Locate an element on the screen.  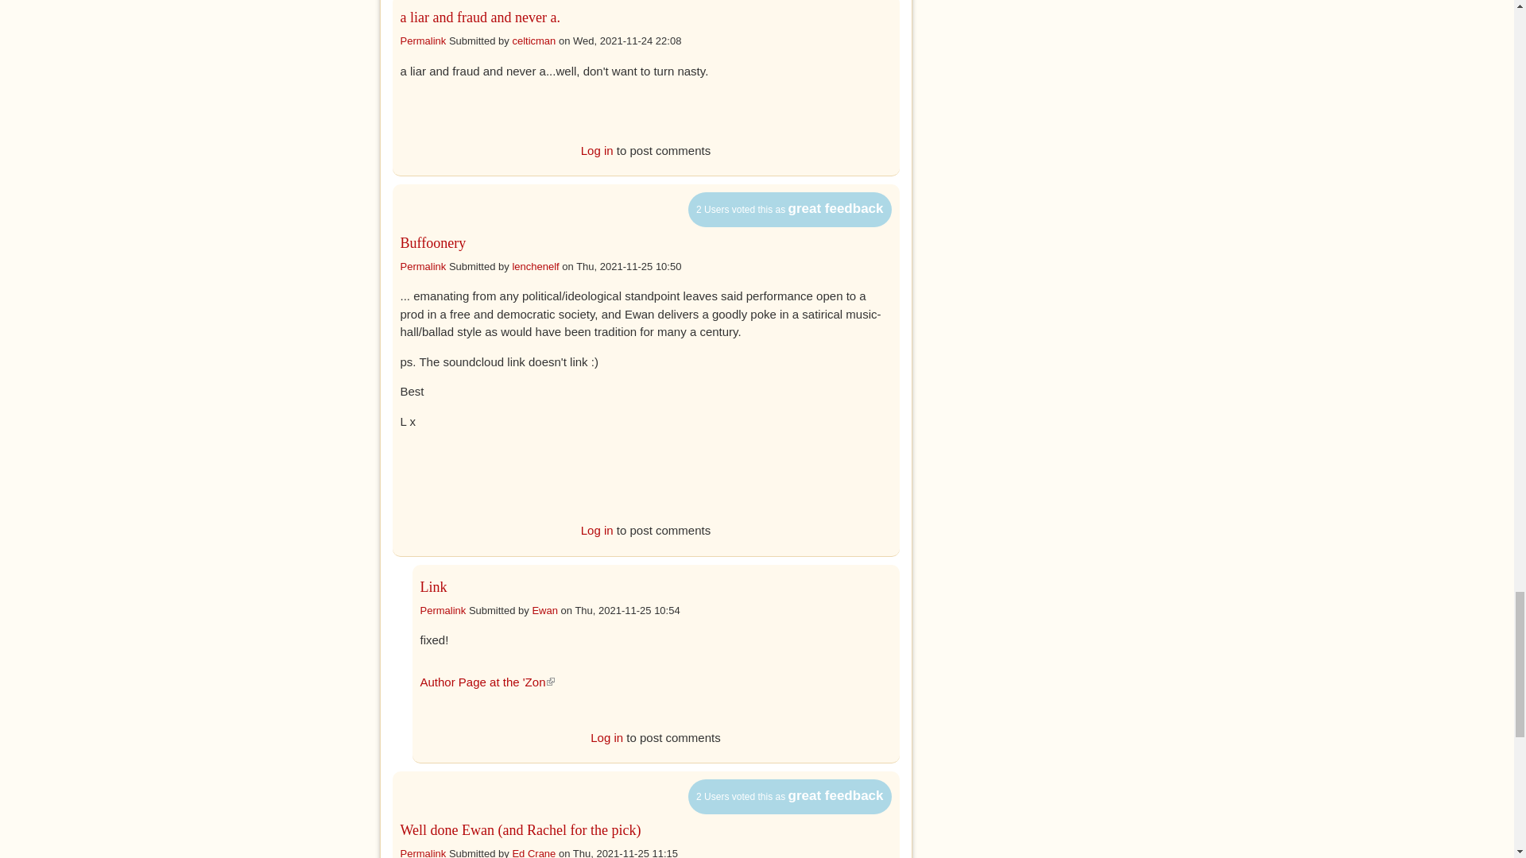
View user profile. is located at coordinates (534, 267).